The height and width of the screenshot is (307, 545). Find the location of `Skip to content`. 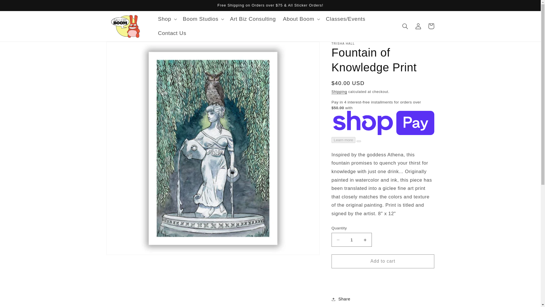

Skip to content is located at coordinates (18, 7).